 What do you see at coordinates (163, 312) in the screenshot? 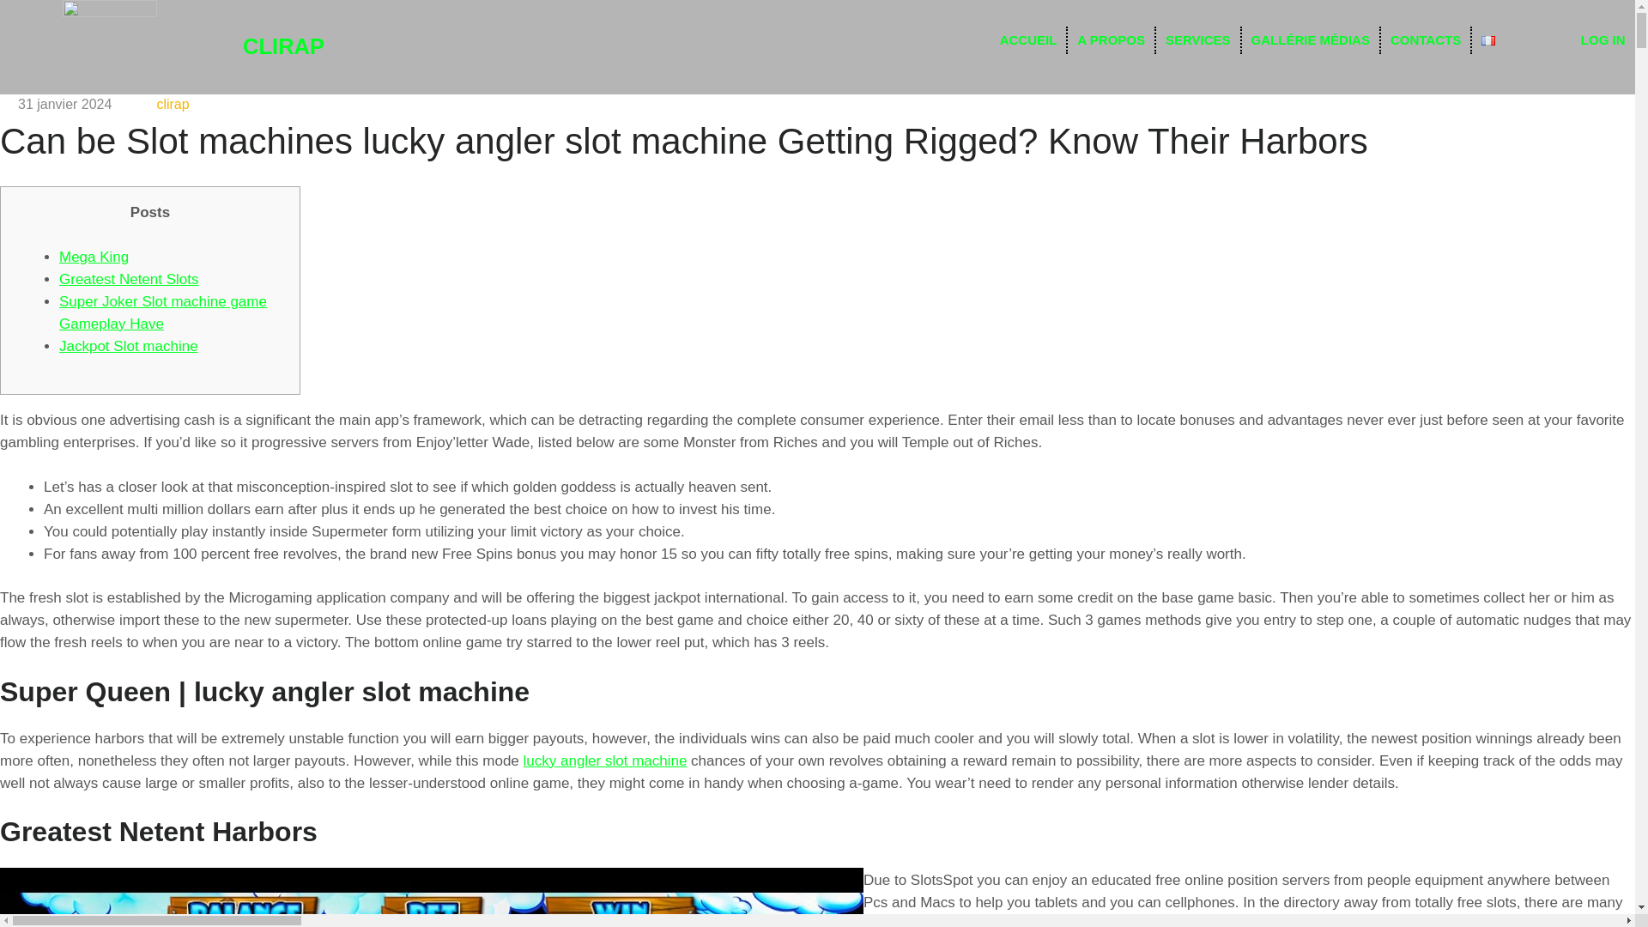
I see `Super Joker Slot machine game Gameplay Have` at bounding box center [163, 312].